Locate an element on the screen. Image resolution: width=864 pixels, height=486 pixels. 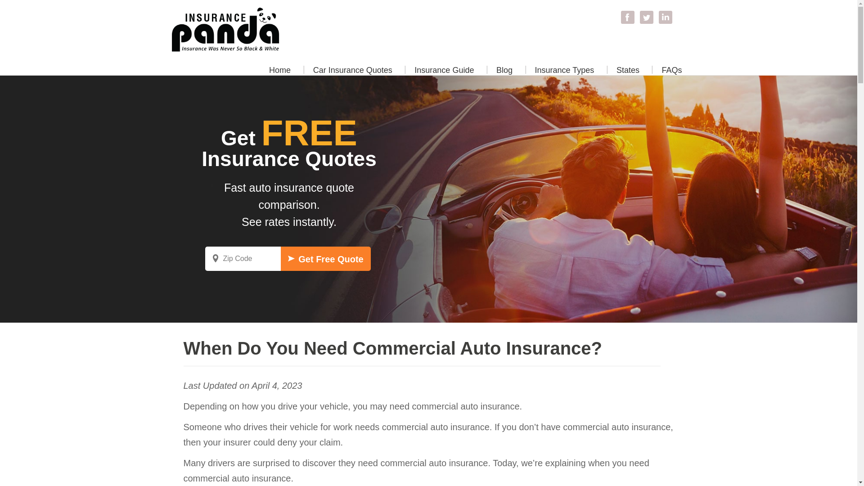
Twitter is located at coordinates (646, 16).